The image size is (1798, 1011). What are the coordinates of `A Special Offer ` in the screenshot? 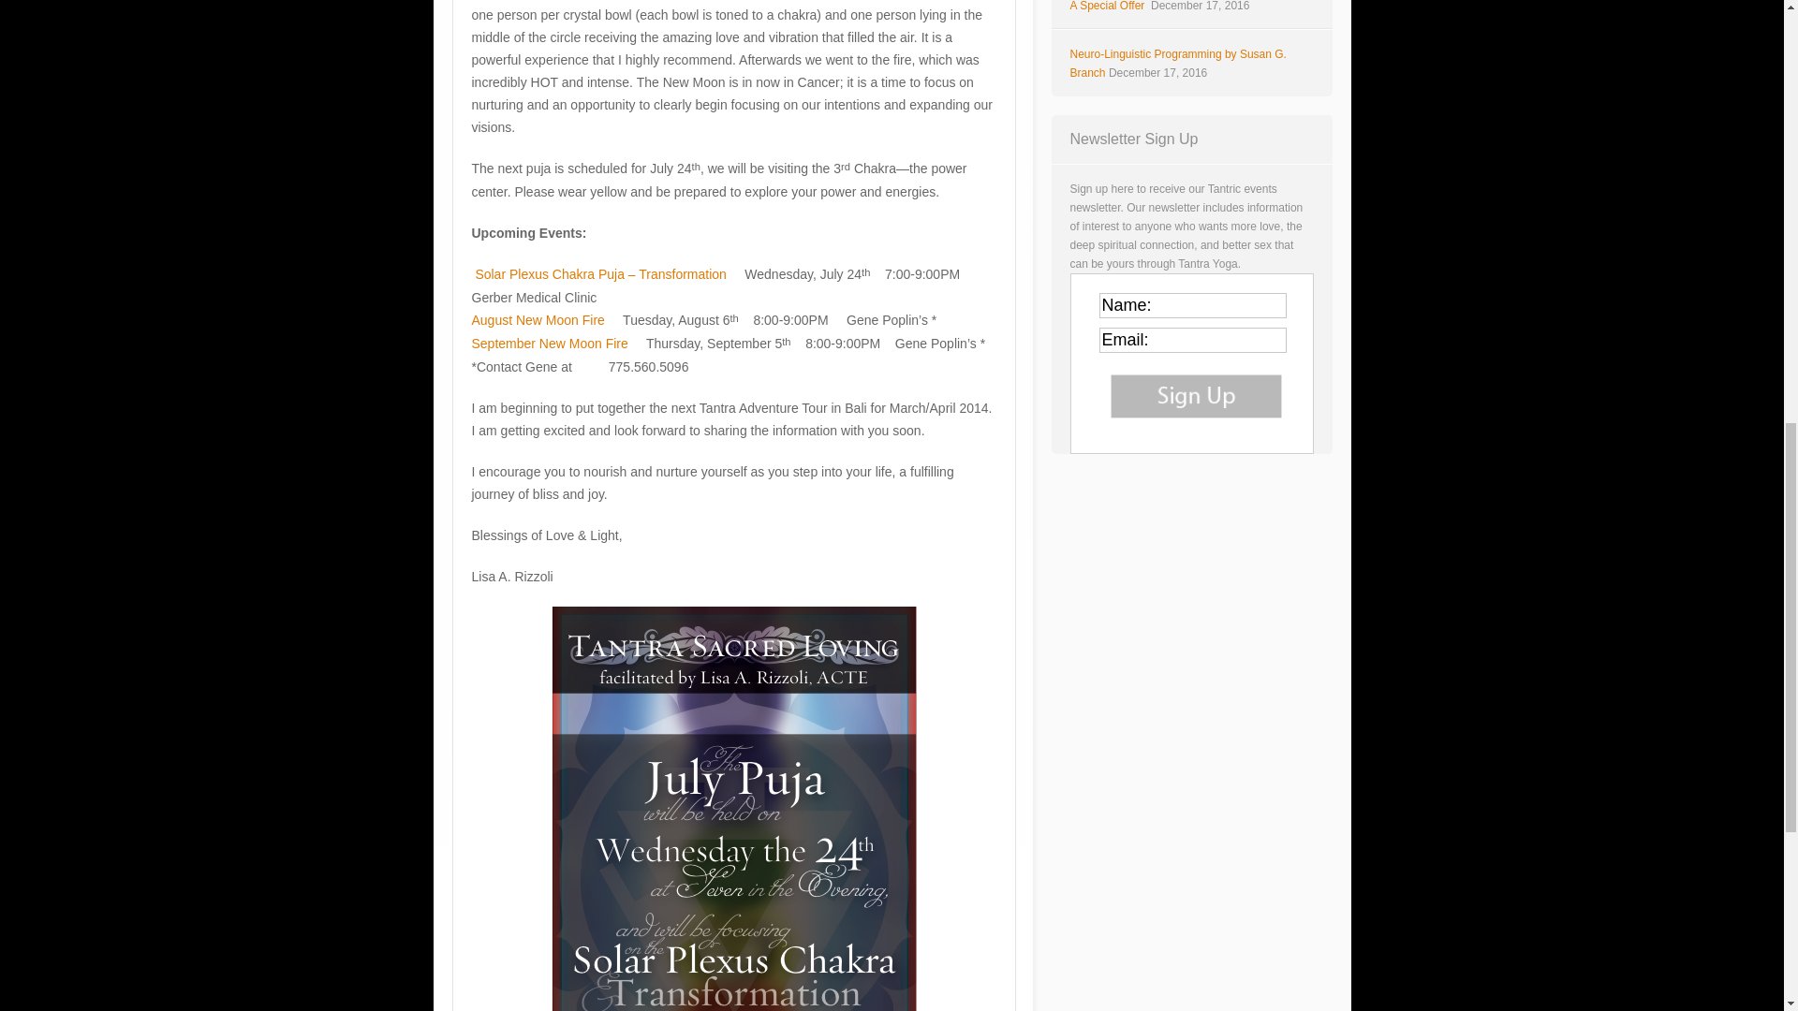 It's located at (1108, 6).